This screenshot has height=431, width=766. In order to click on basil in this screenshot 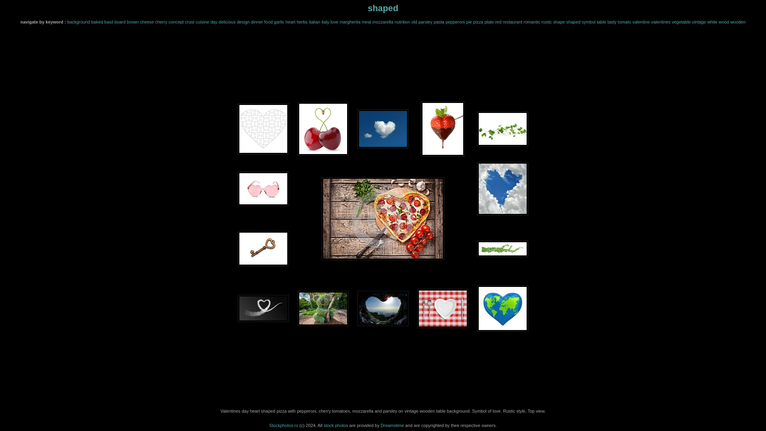, I will do `click(109, 22)`.